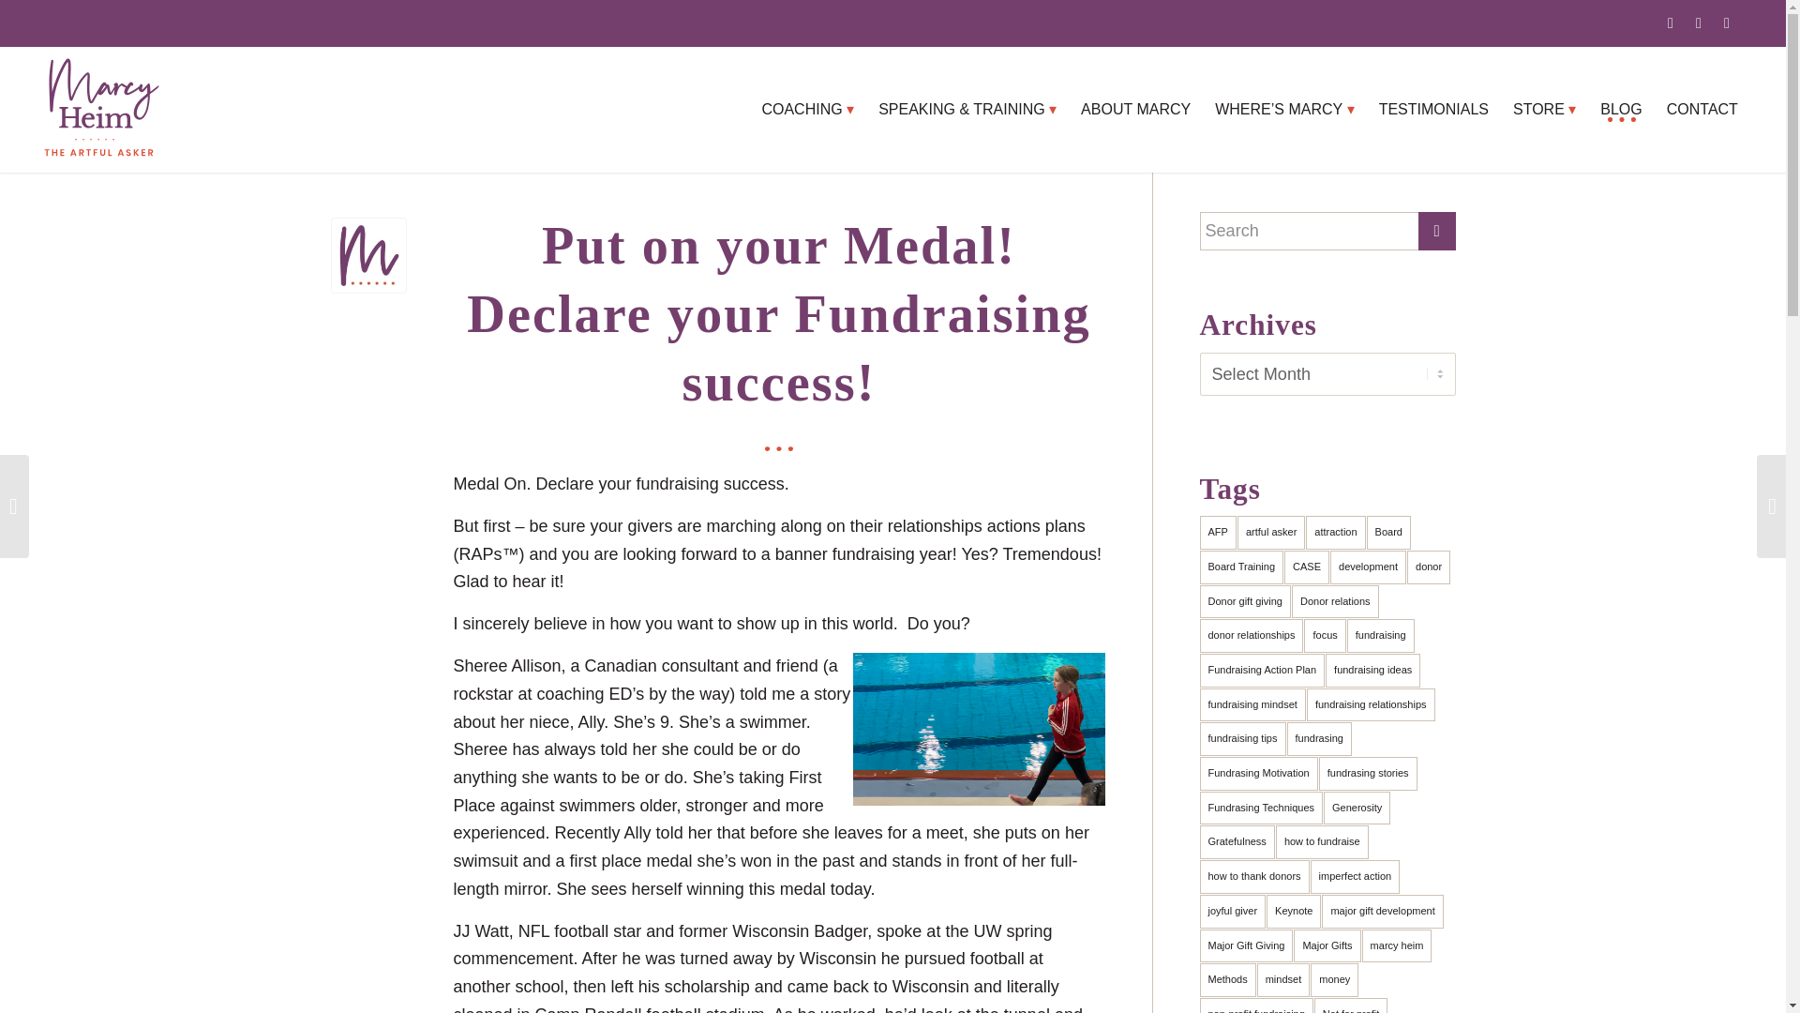  Describe the element at coordinates (1335, 533) in the screenshot. I see `attraction` at that location.